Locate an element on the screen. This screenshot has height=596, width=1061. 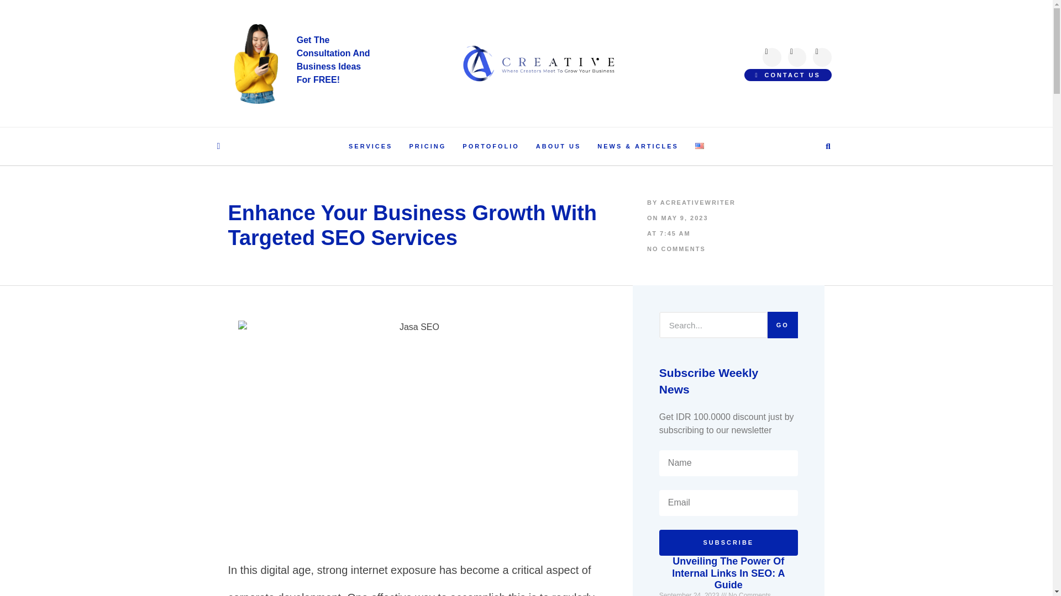
ON MAY 9, 2023 is located at coordinates (728, 338).